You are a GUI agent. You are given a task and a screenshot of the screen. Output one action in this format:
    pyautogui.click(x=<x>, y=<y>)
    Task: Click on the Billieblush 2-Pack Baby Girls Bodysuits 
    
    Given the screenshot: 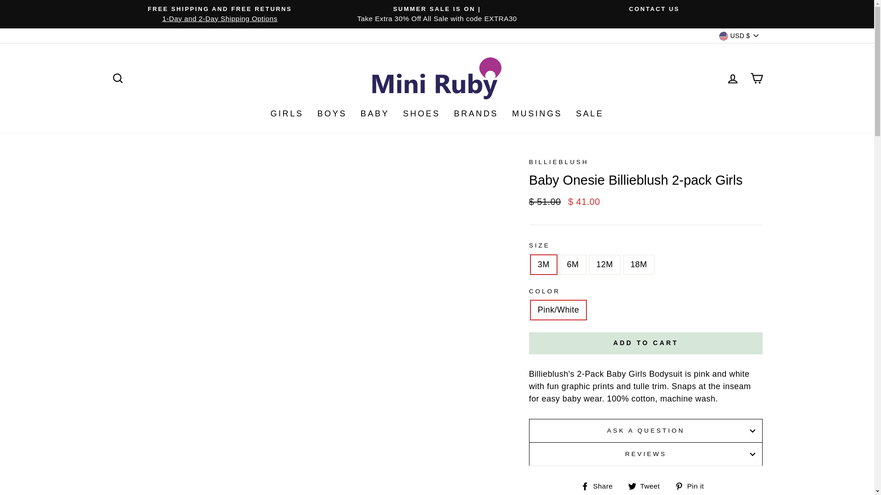 What is the action you would take?
    pyautogui.click(x=630, y=374)
    